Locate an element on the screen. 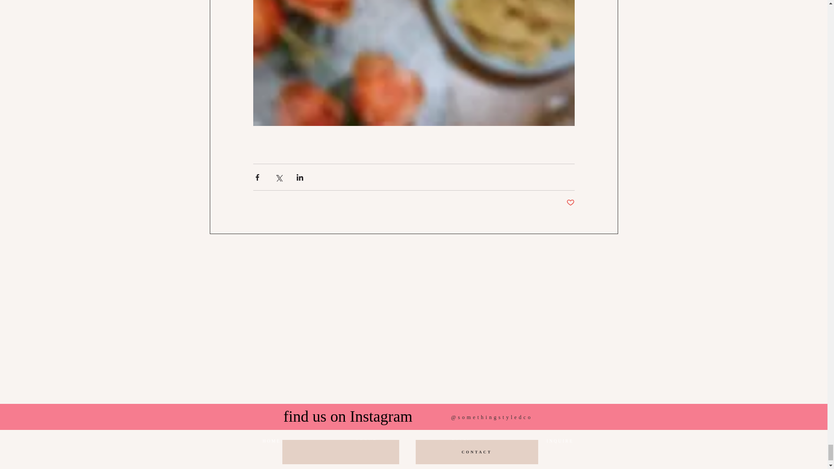 The height and width of the screenshot is (469, 834). HOME is located at coordinates (271, 441).